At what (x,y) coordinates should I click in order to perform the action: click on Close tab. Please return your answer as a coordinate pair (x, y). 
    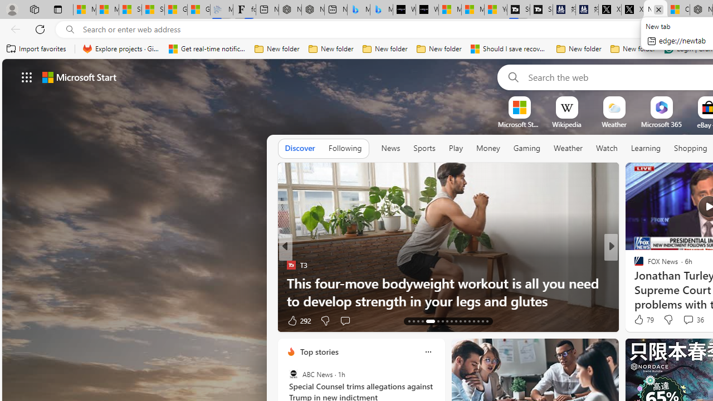
    Looking at the image, I should click on (658, 9).